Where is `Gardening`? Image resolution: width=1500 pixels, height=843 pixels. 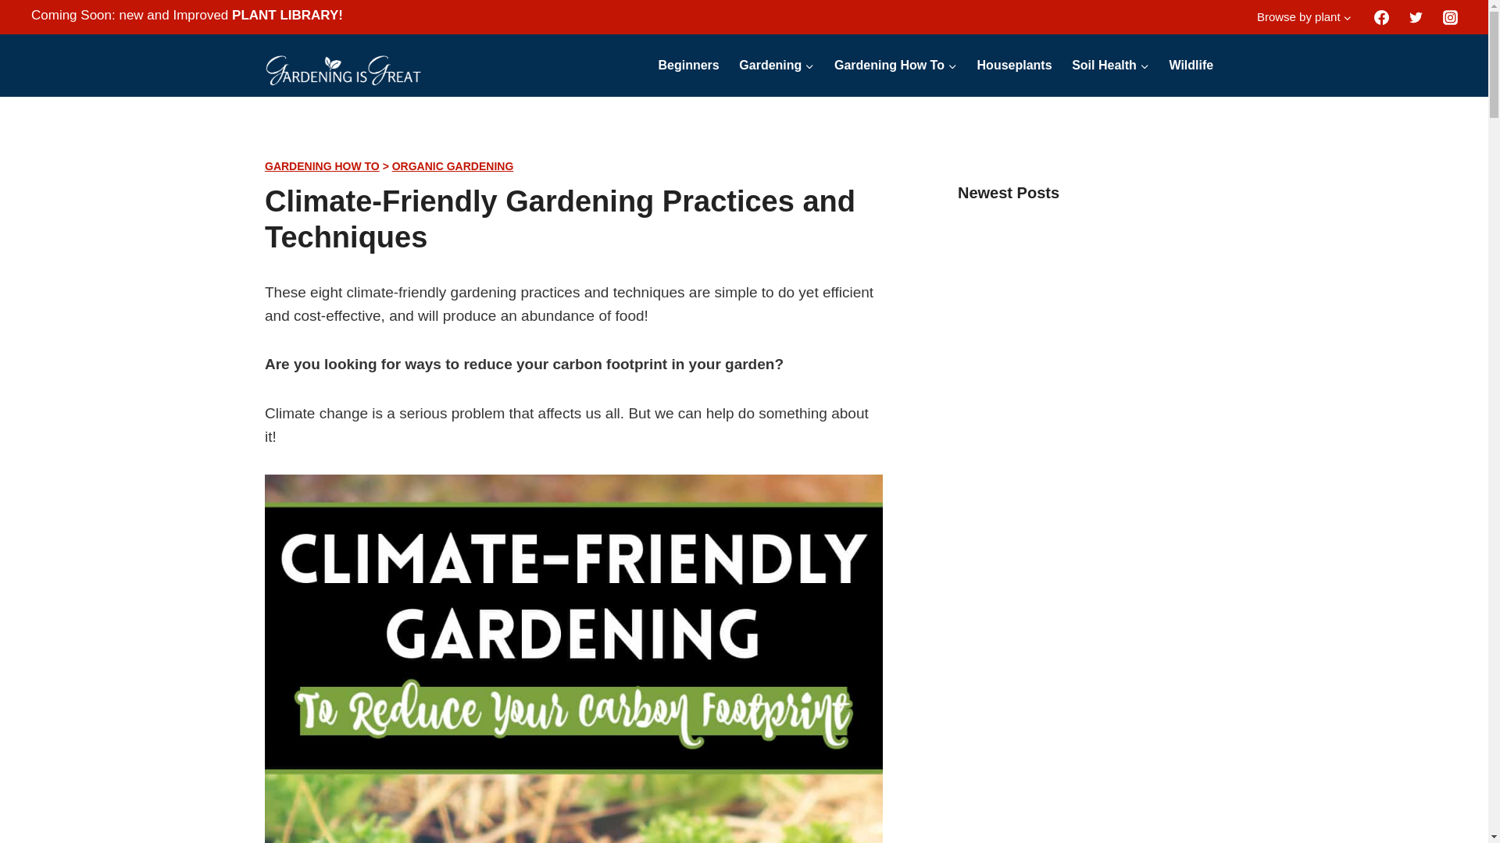
Gardening is located at coordinates (777, 66).